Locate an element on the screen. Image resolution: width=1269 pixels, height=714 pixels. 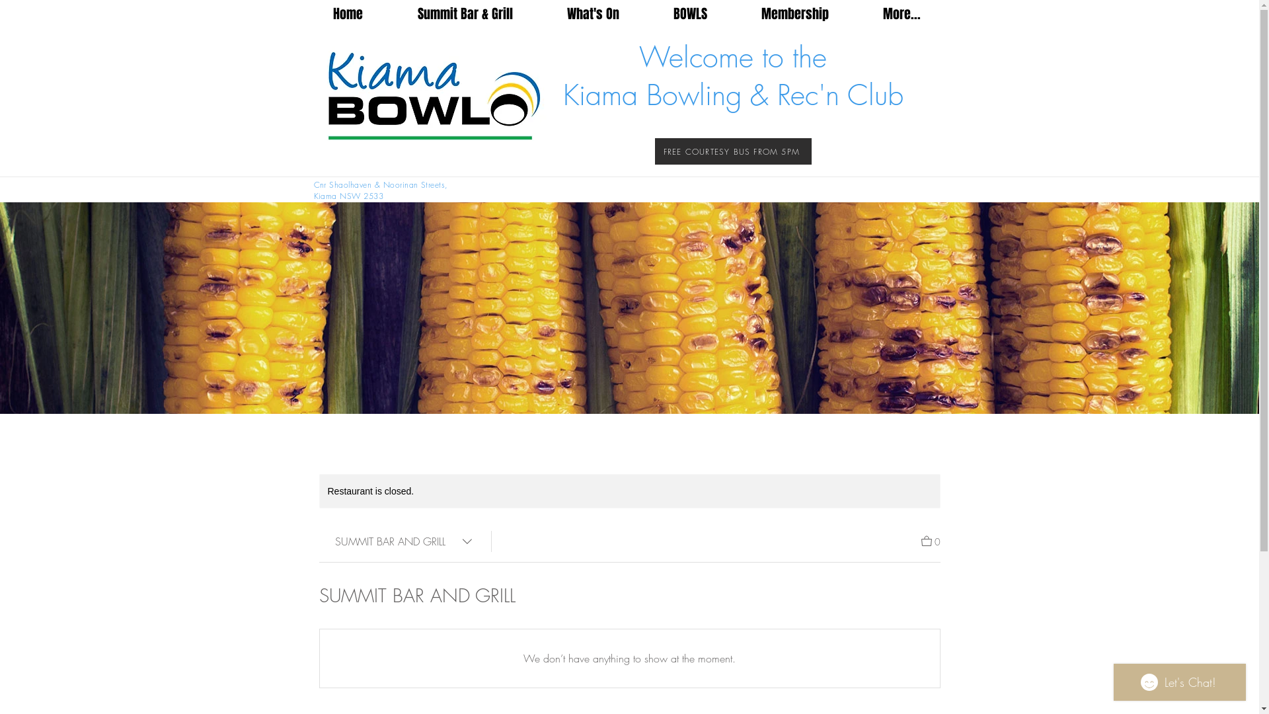
Membership is located at coordinates (794, 15).